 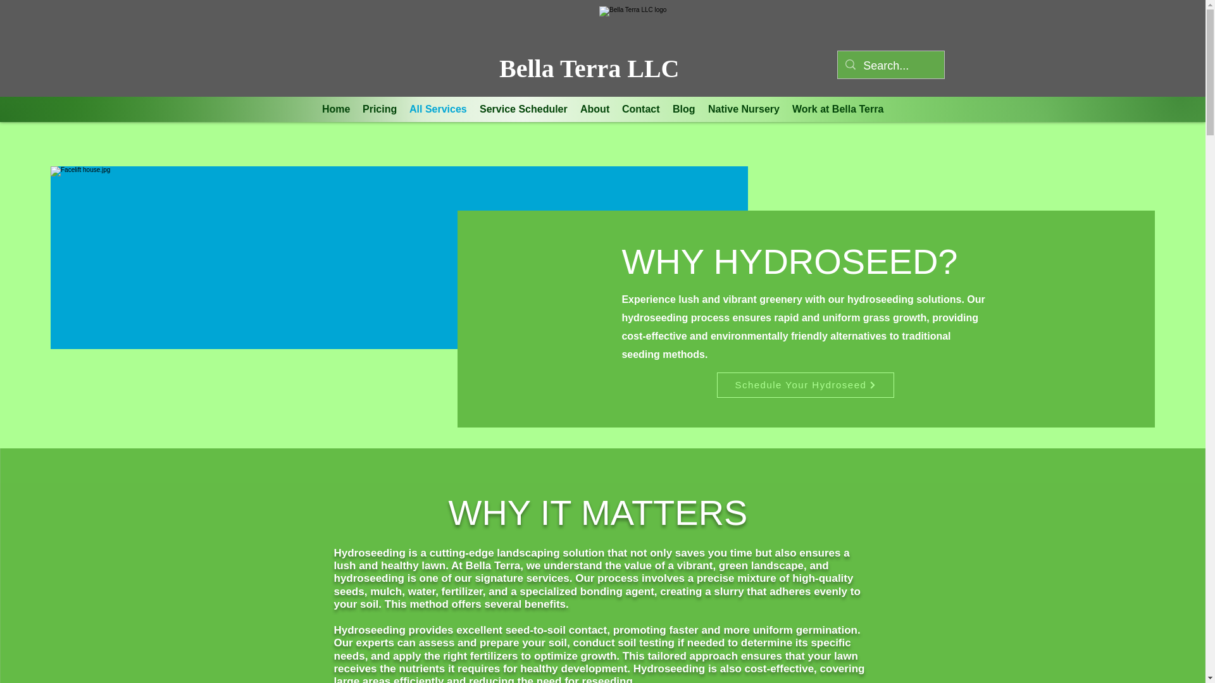 What do you see at coordinates (744, 109) in the screenshot?
I see `Native Nursery` at bounding box center [744, 109].